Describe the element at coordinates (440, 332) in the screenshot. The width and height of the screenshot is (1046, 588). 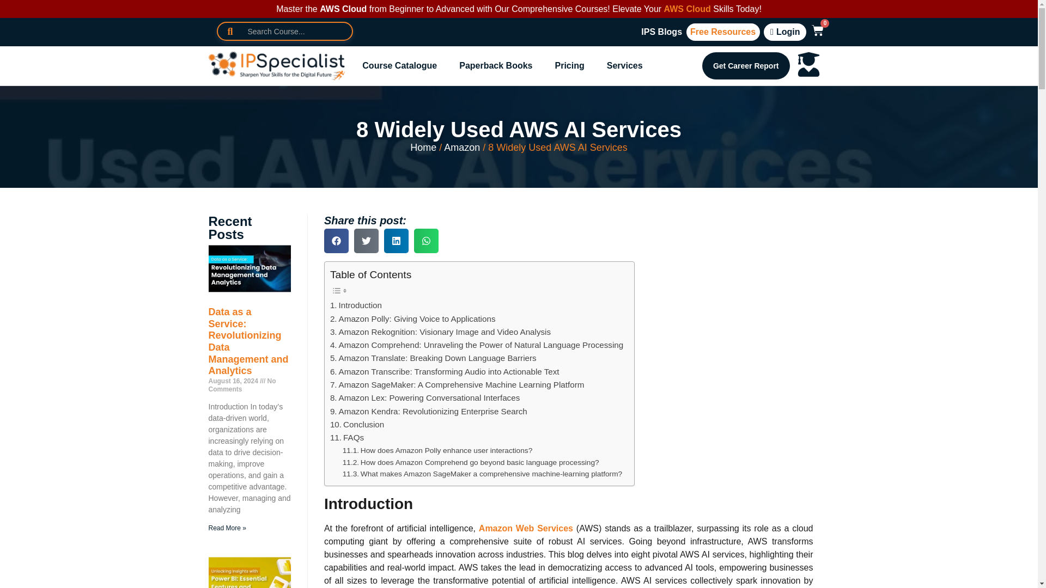
I see `Amazon Rekognition: Visionary Image and Video Analysis` at that location.